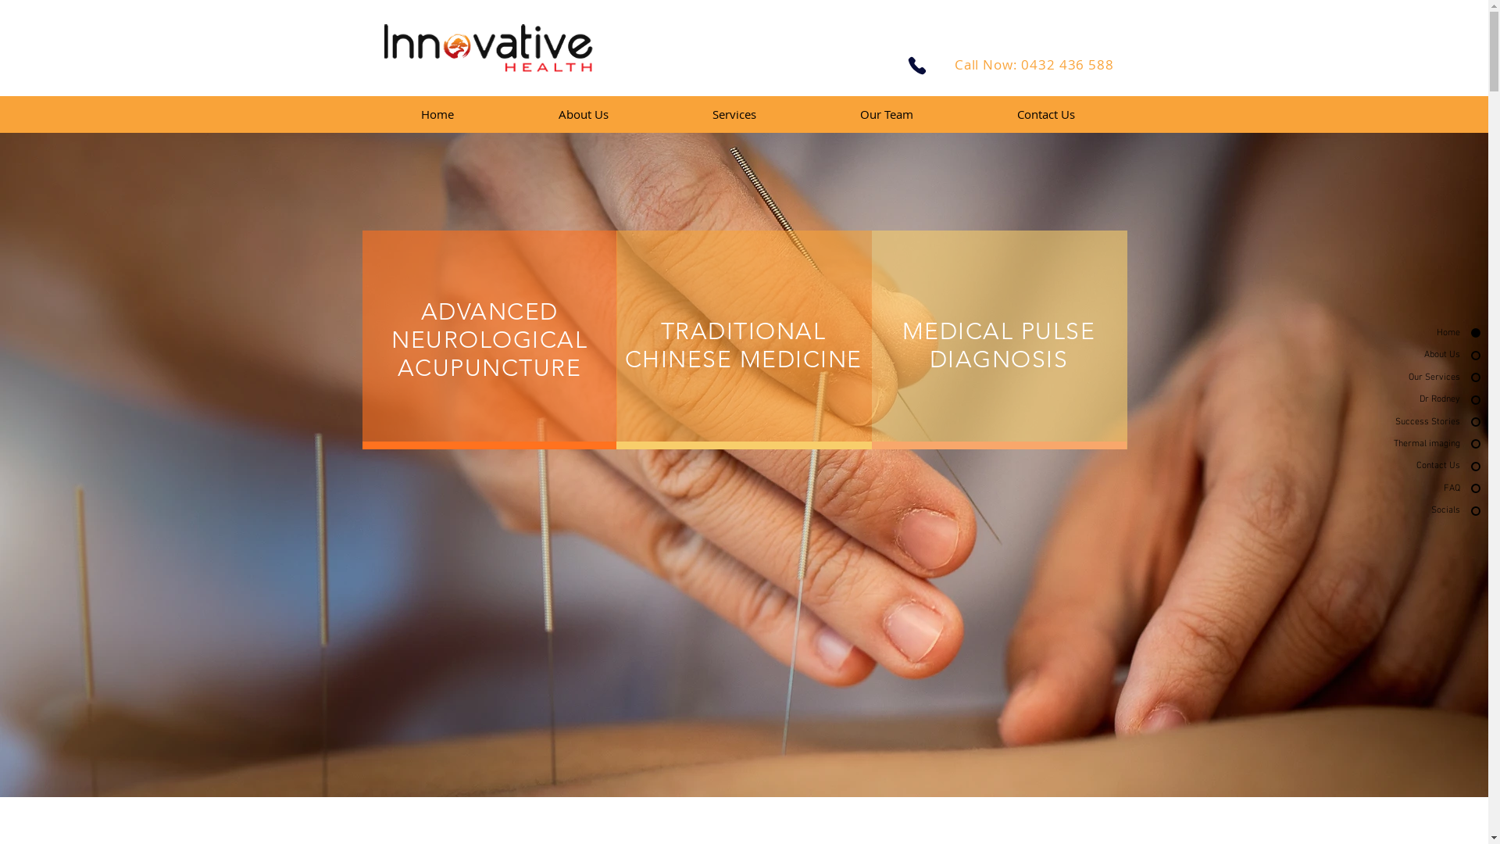 Image resolution: width=1500 pixels, height=844 pixels. I want to click on FAQ, so click(1398, 489).